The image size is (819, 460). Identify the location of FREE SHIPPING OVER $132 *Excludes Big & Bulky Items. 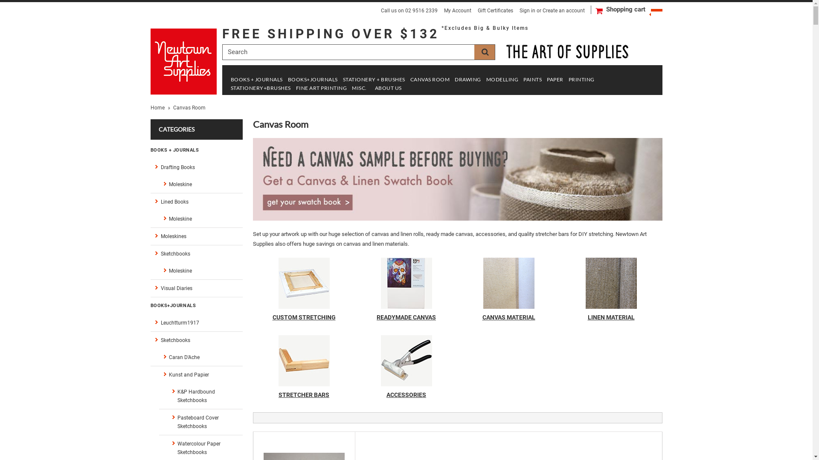
(375, 34).